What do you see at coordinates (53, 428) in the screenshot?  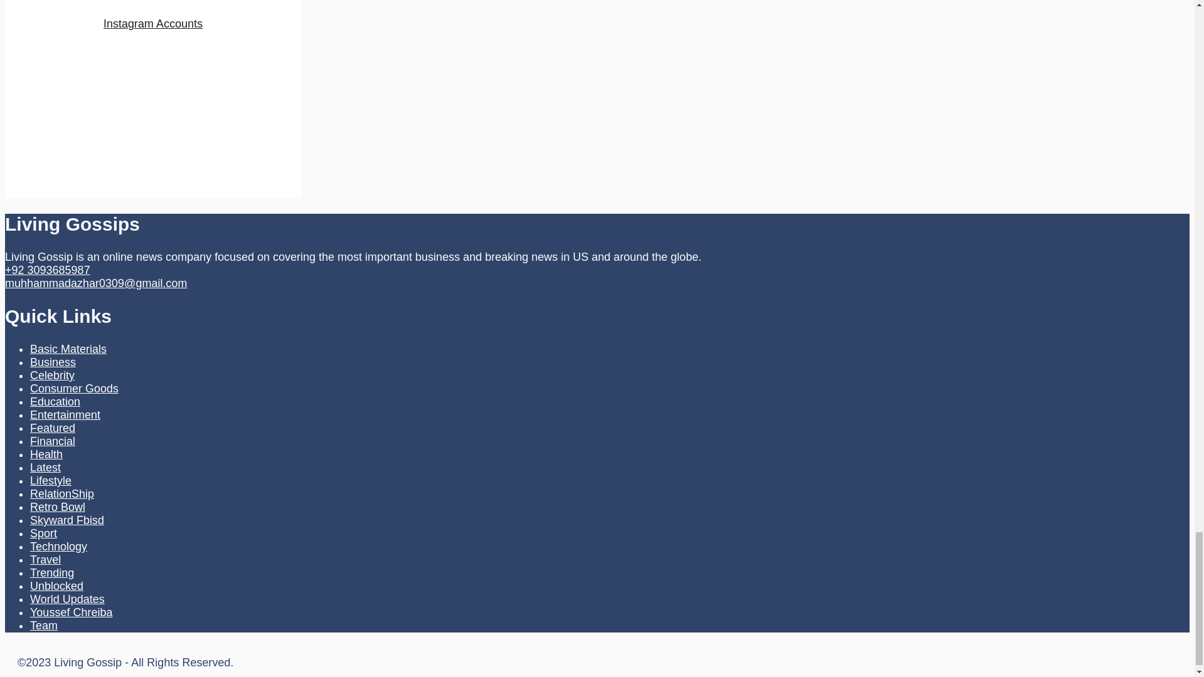 I see `Featured` at bounding box center [53, 428].